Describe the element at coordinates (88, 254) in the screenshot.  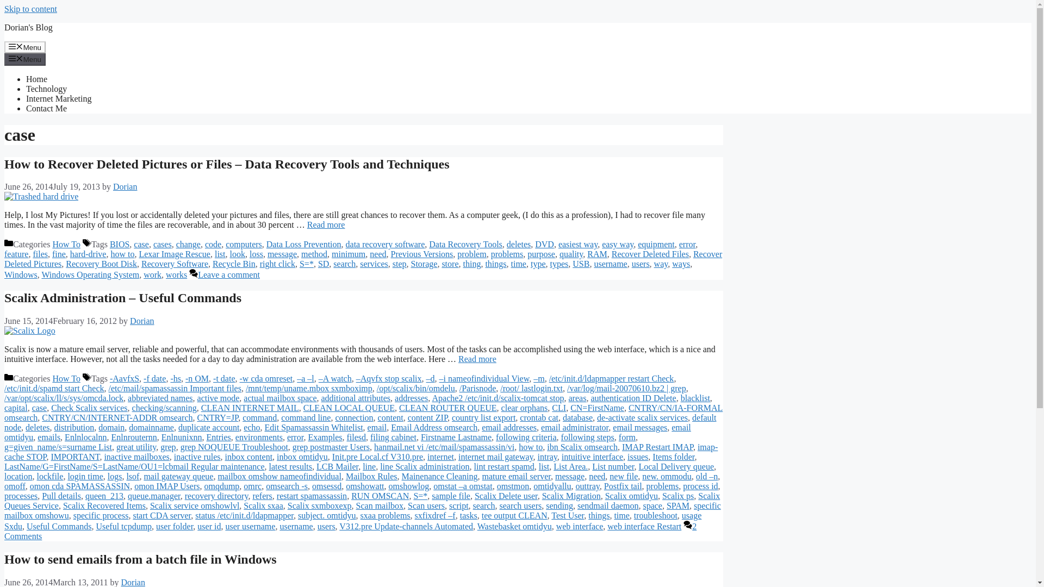
I see `hard-drive` at that location.